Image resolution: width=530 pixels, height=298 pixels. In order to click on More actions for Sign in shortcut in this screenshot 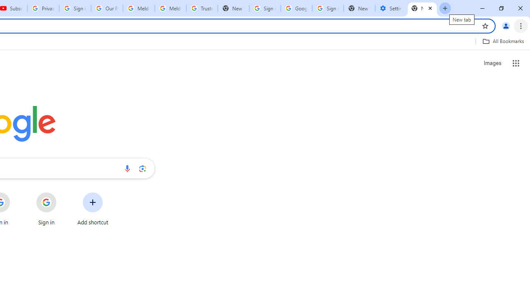, I will do `click(63, 193)`.